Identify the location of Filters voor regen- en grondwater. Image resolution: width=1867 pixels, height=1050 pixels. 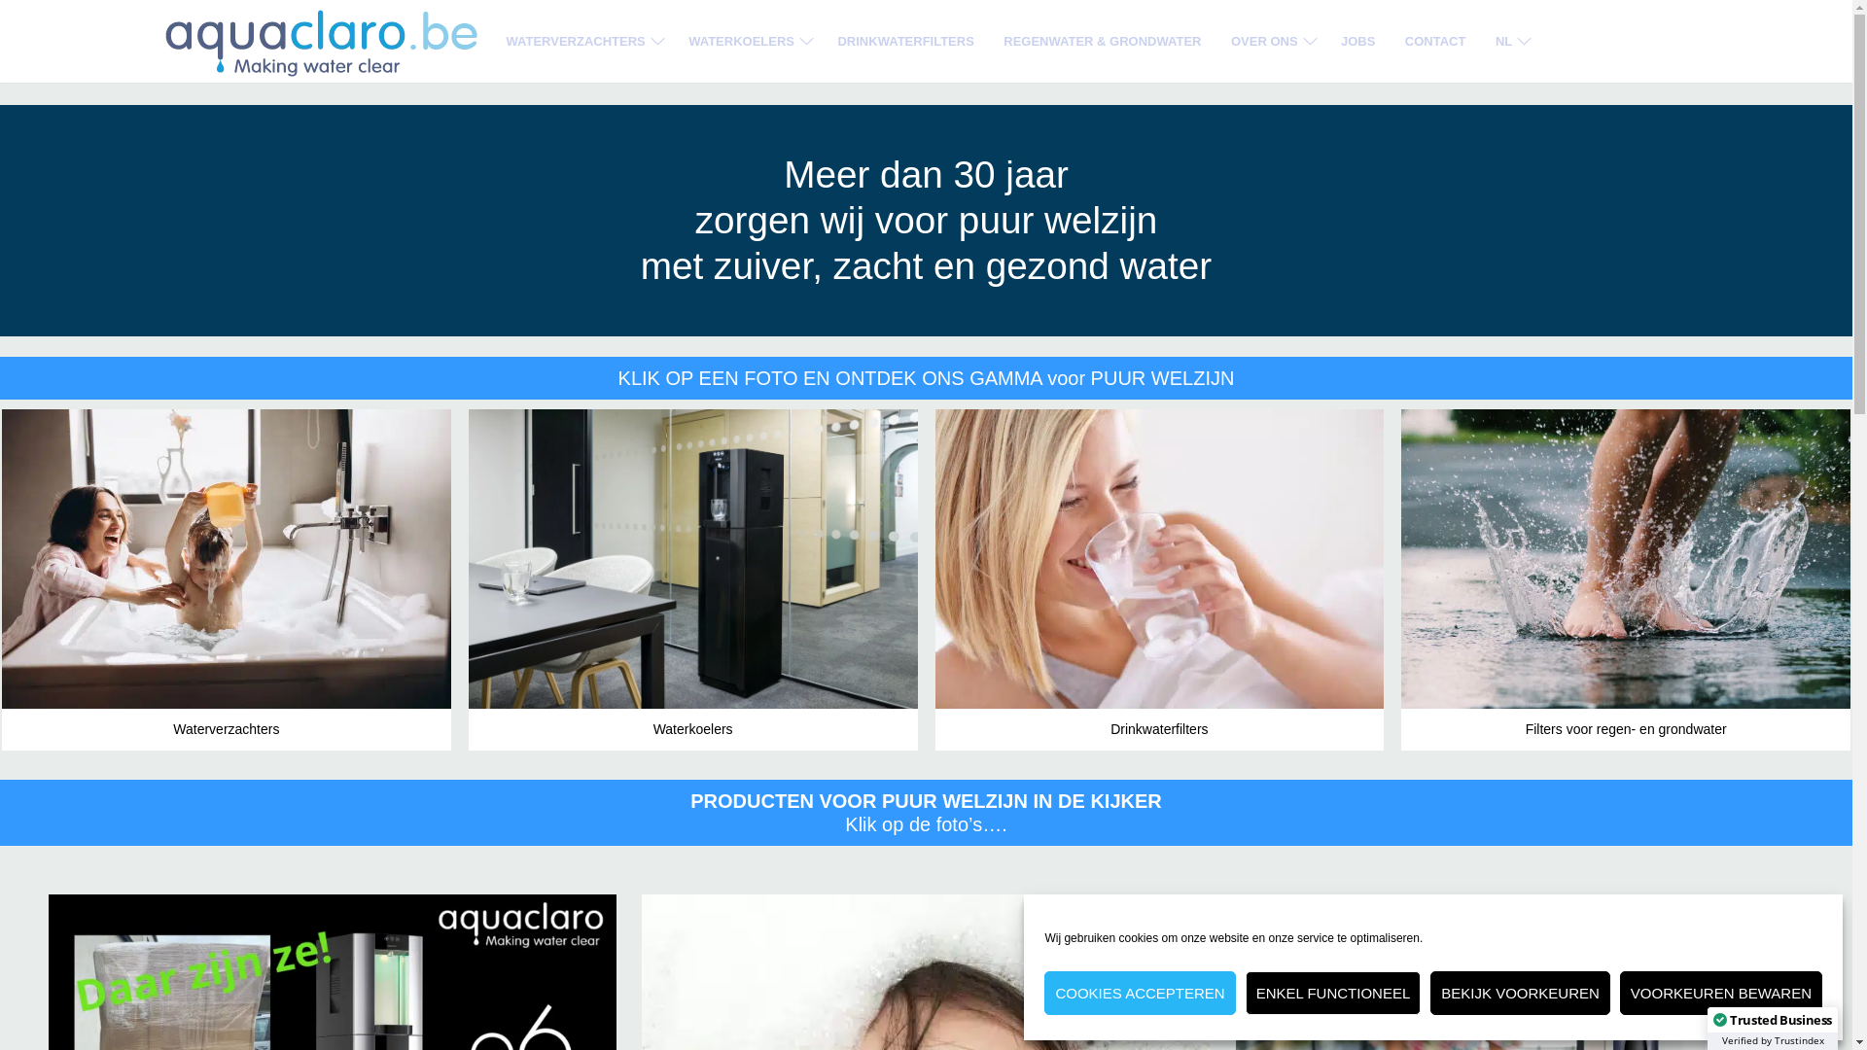
(1626, 579).